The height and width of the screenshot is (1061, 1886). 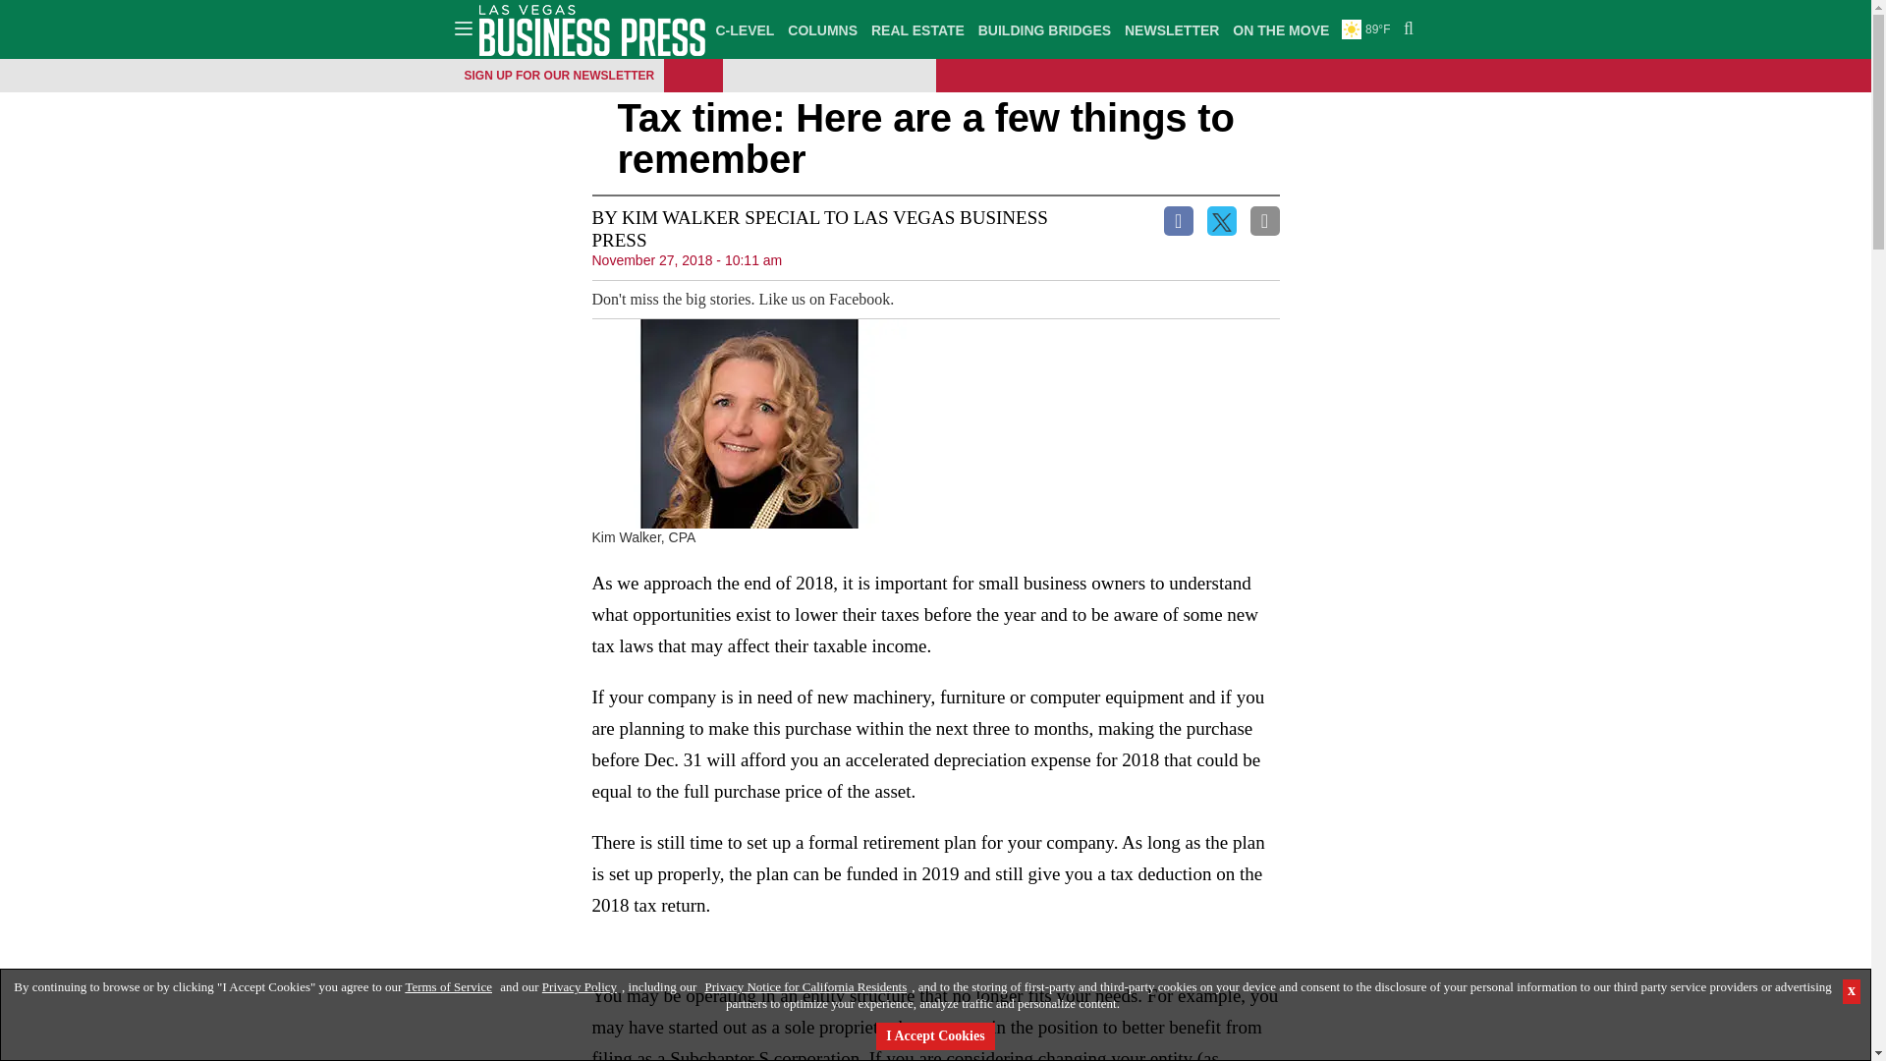 What do you see at coordinates (745, 29) in the screenshot?
I see `C-LEVEL` at bounding box center [745, 29].